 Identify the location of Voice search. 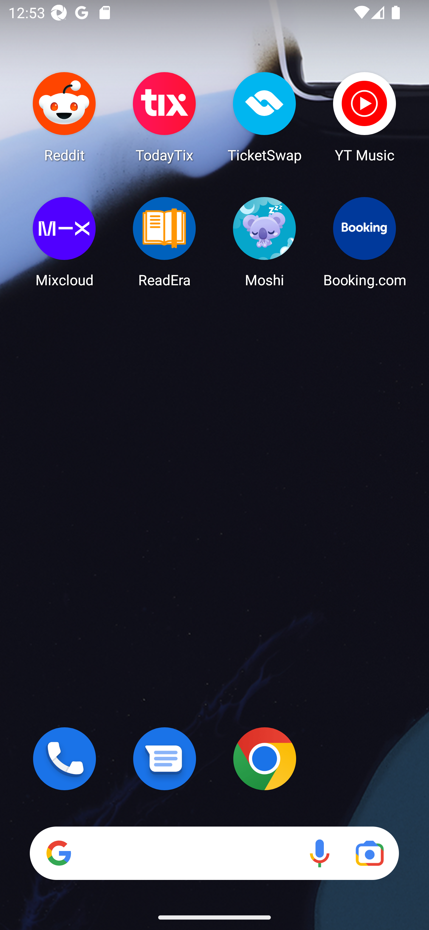
(319, 853).